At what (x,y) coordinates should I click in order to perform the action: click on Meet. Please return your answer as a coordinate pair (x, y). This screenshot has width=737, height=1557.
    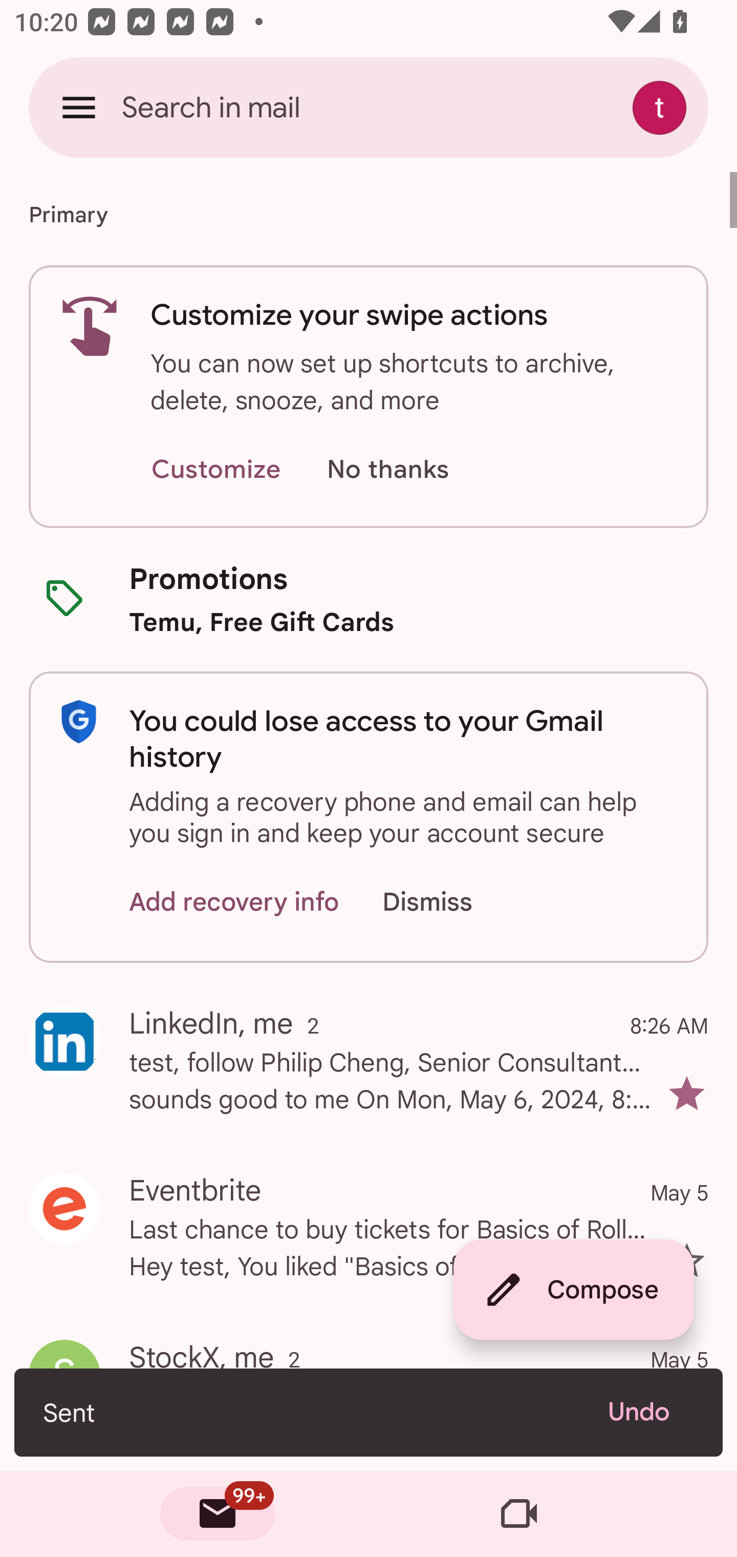
    Looking at the image, I should click on (519, 1514).